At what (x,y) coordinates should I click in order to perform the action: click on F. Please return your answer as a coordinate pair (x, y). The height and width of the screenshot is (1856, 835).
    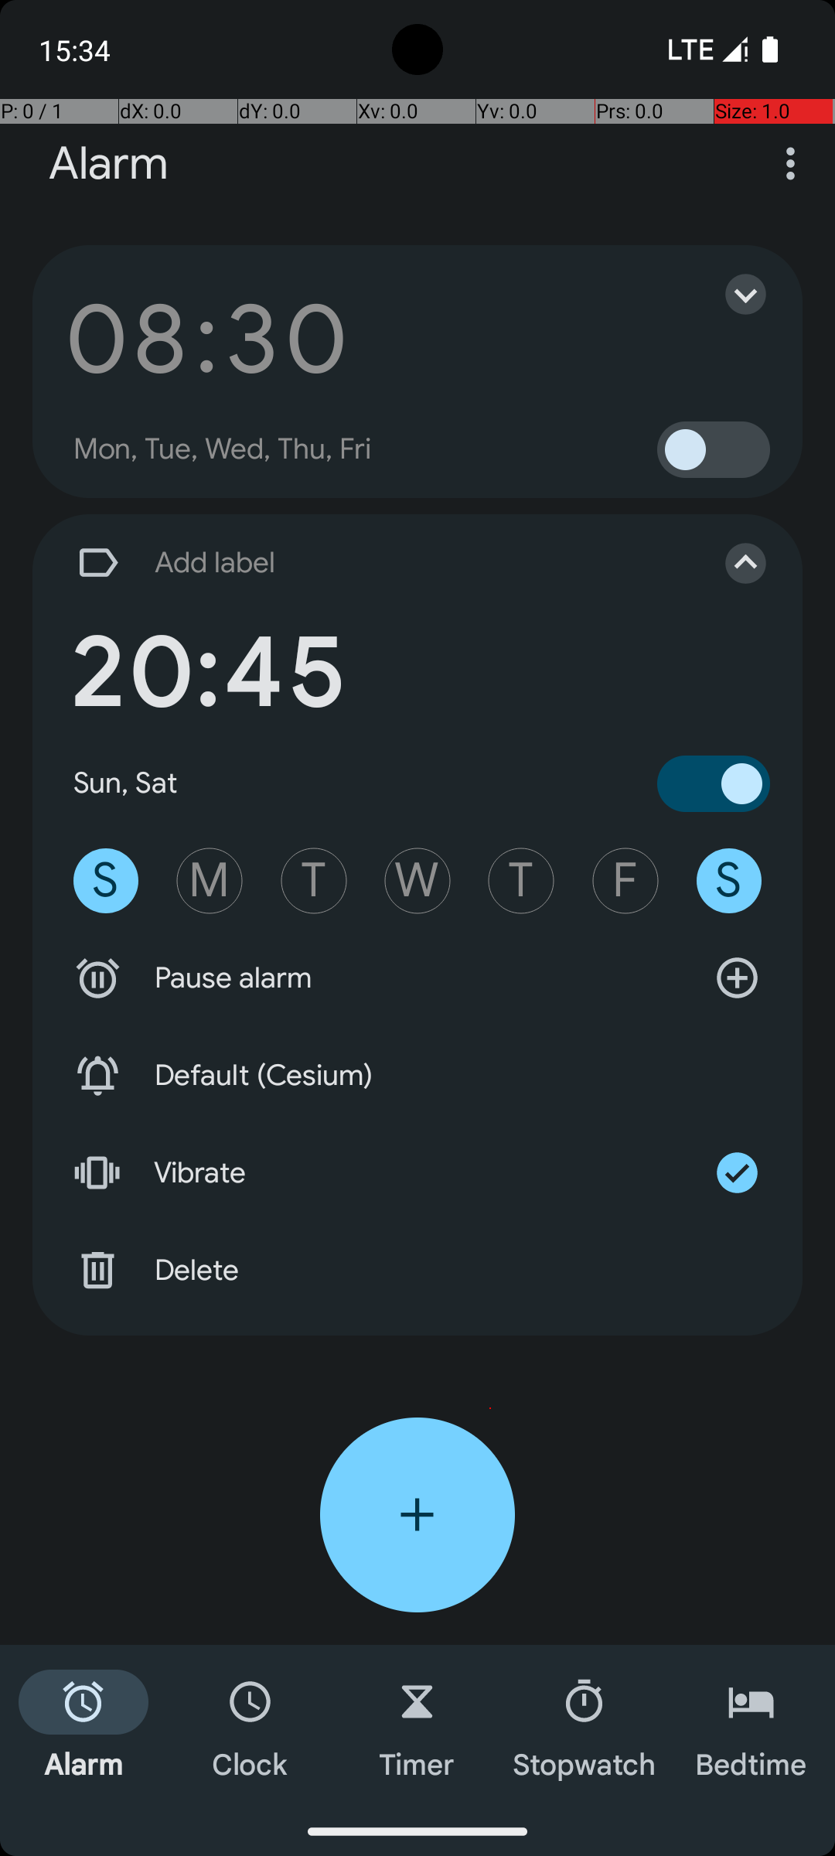
    Looking at the image, I should click on (625, 881).